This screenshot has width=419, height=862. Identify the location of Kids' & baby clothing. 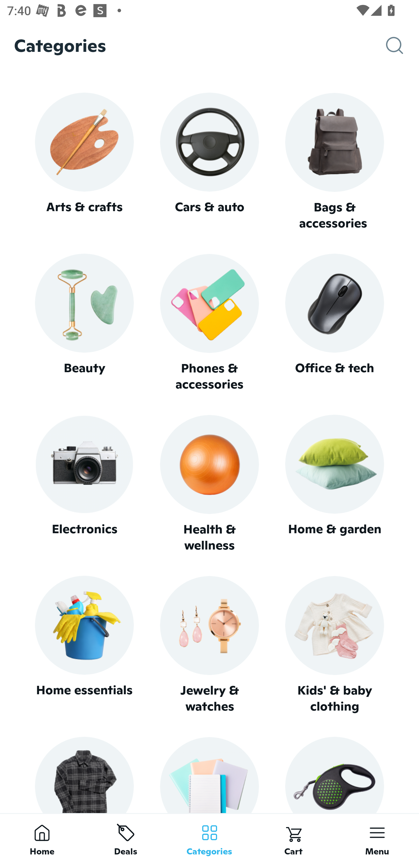
(335, 645).